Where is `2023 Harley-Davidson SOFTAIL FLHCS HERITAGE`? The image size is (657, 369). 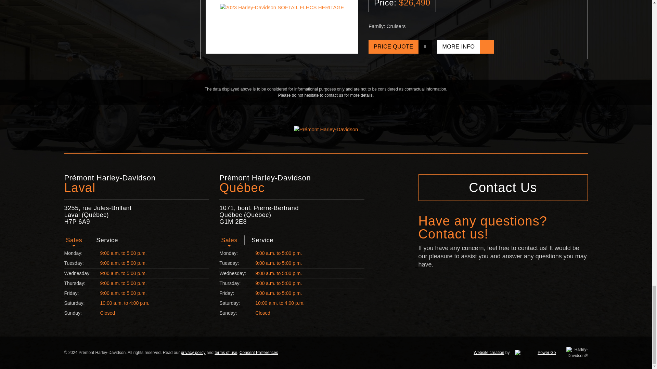 2023 Harley-Davidson SOFTAIL FLHCS HERITAGE is located at coordinates (282, 27).